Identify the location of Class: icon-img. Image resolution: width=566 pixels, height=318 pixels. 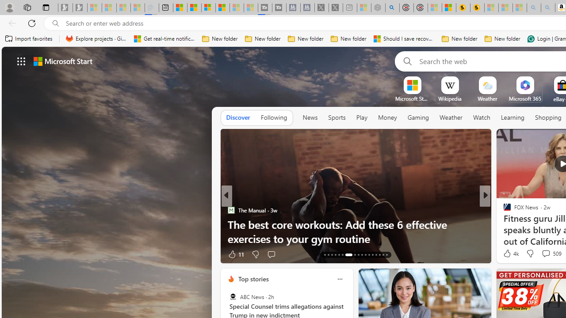
(340, 279).